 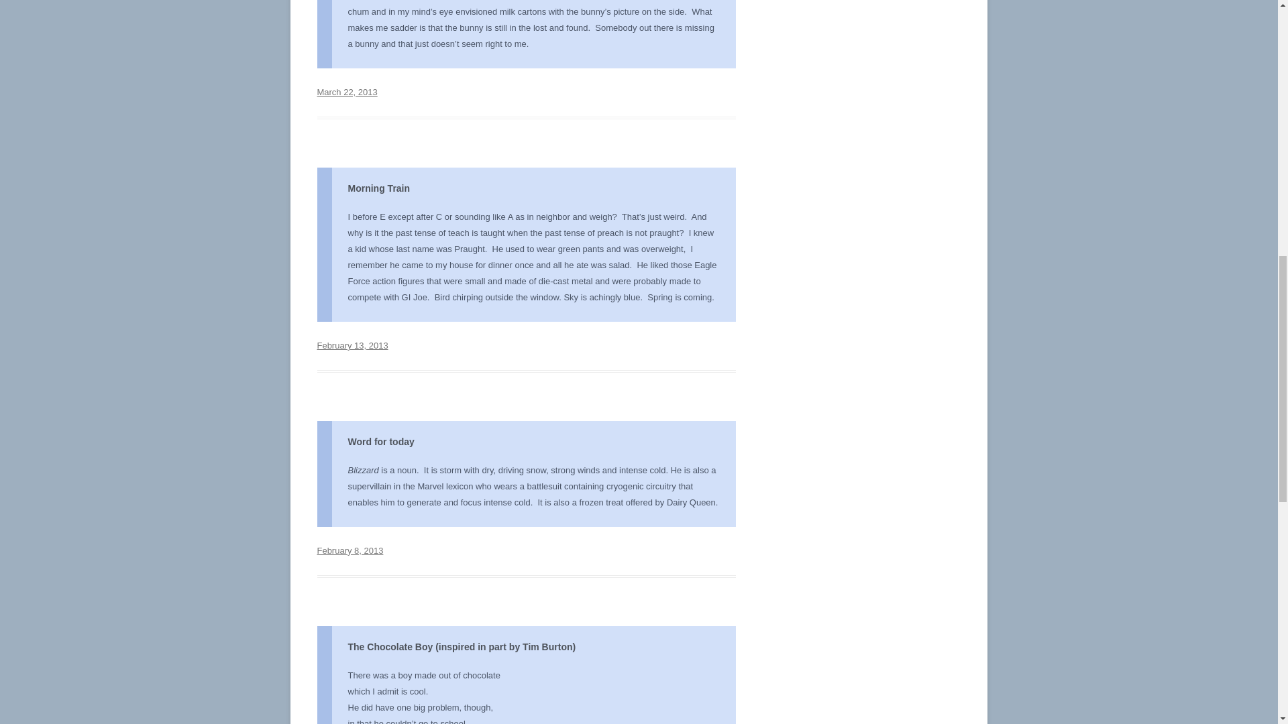 What do you see at coordinates (350, 551) in the screenshot?
I see `February 8, 2013` at bounding box center [350, 551].